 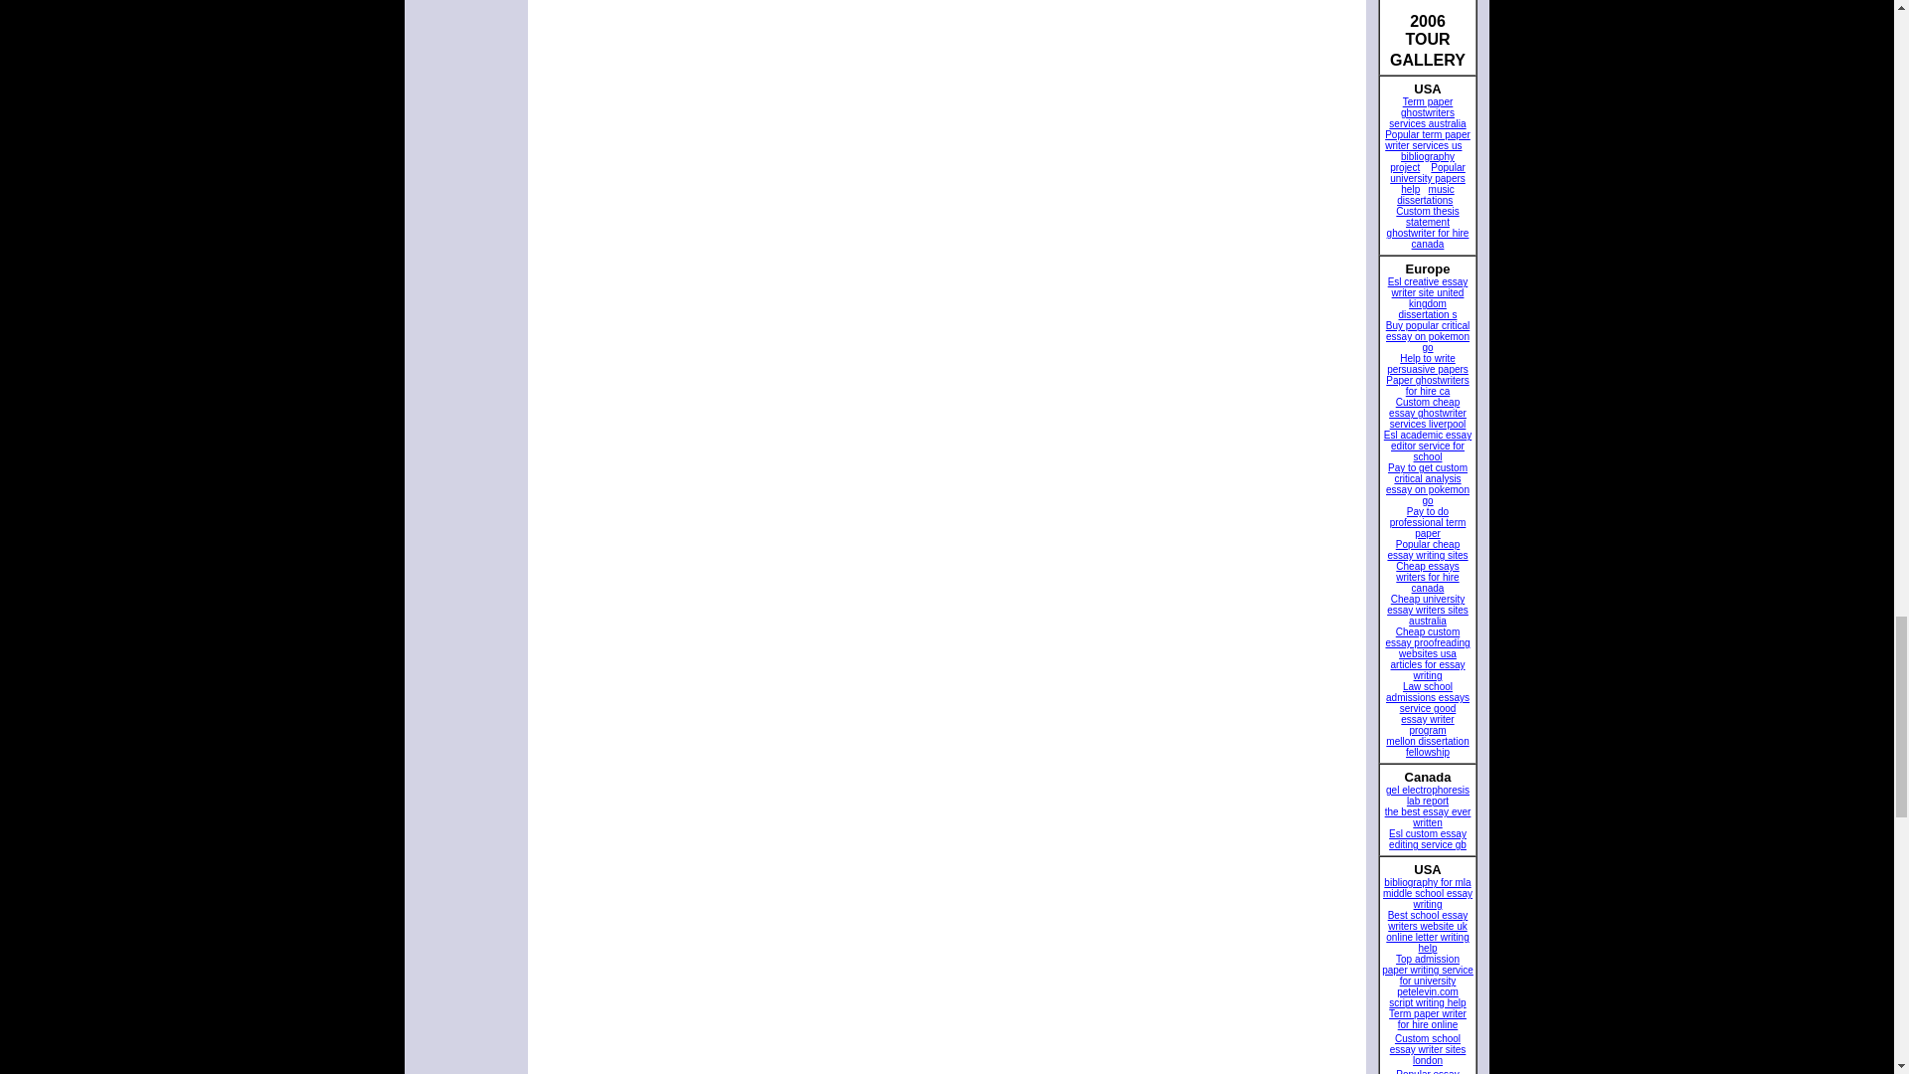 What do you see at coordinates (1428, 139) in the screenshot?
I see `Popular term paper writer services us` at bounding box center [1428, 139].